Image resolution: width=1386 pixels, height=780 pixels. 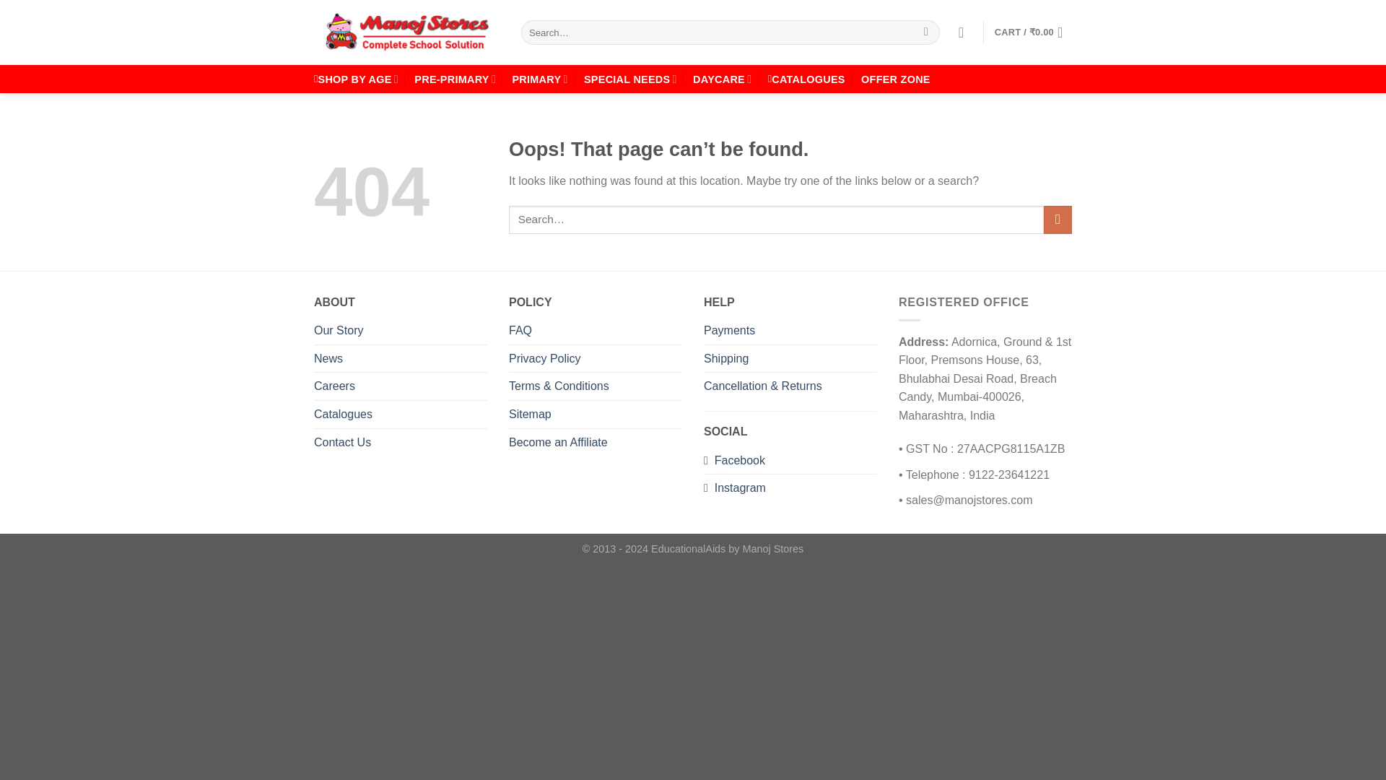 I want to click on PRIMARY, so click(x=539, y=78).